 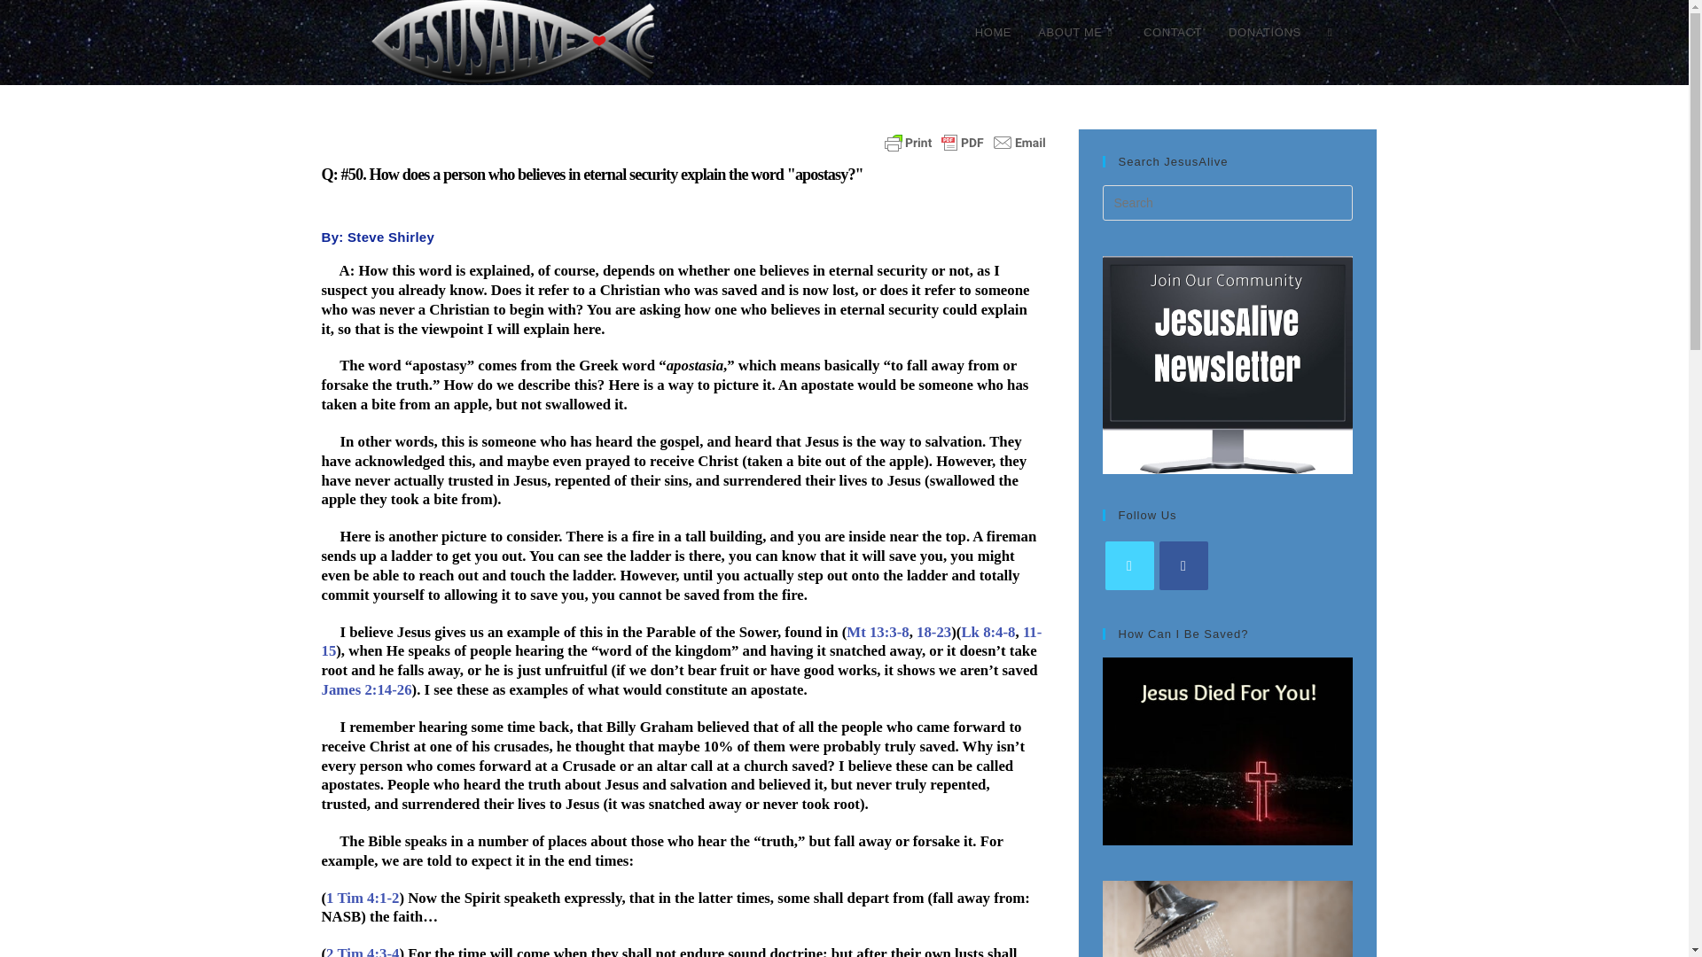 What do you see at coordinates (681, 642) in the screenshot?
I see `11-15` at bounding box center [681, 642].